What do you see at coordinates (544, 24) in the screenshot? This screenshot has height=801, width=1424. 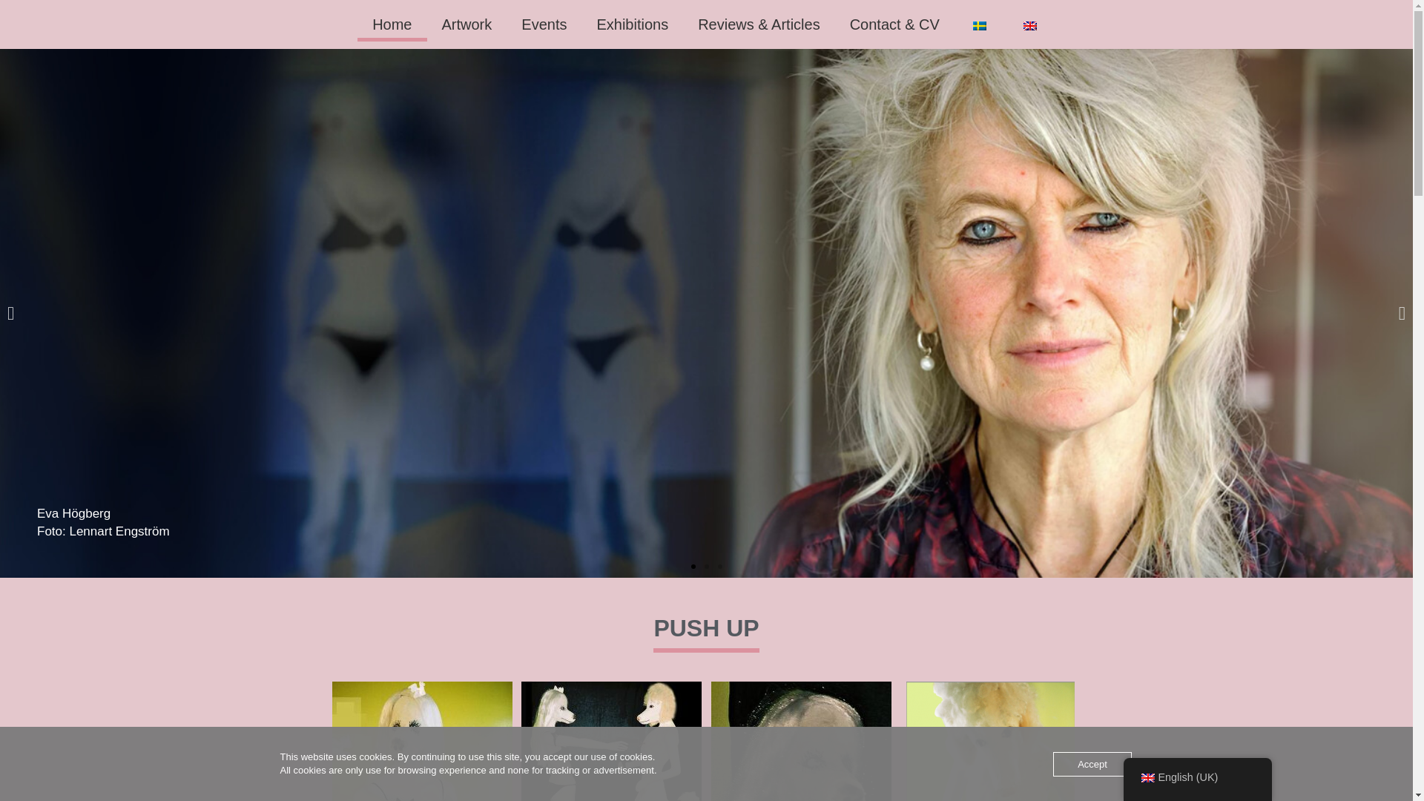 I see `Events` at bounding box center [544, 24].